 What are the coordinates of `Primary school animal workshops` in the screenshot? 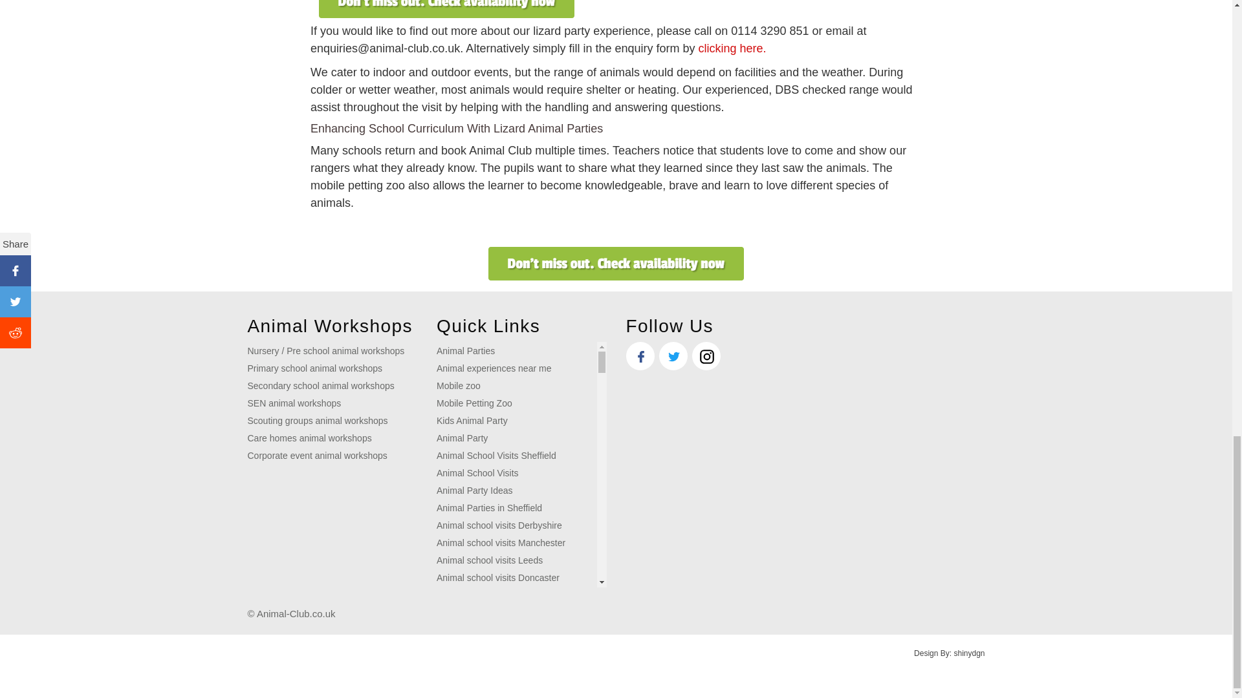 It's located at (314, 368).